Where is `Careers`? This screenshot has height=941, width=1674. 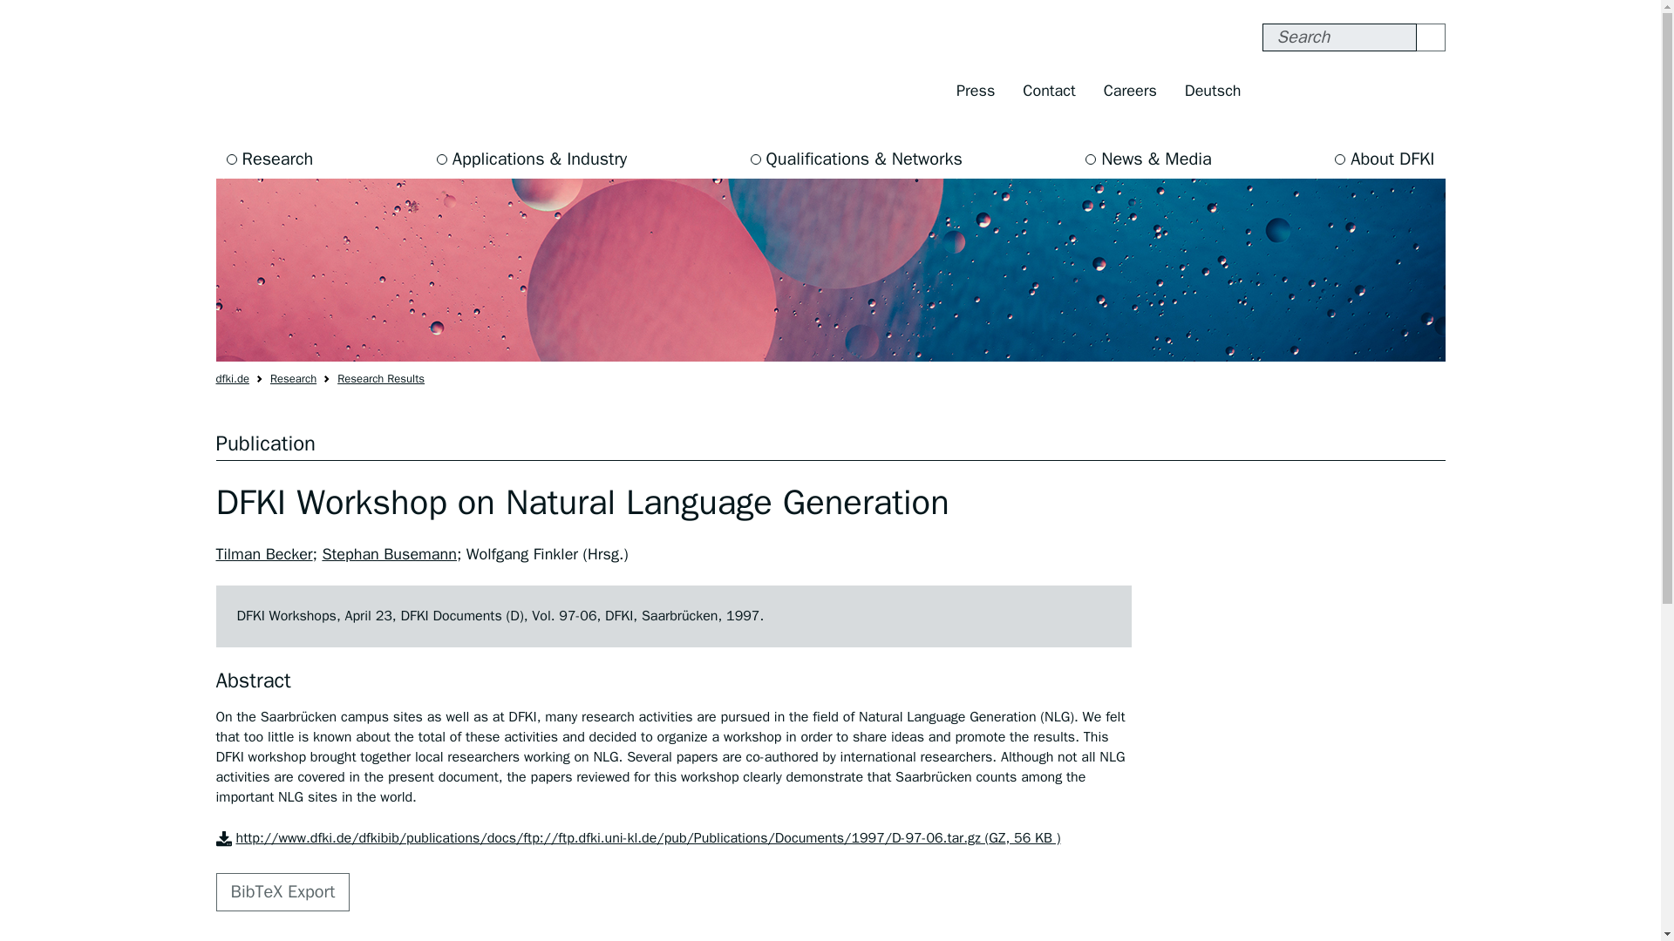
Careers is located at coordinates (1130, 91).